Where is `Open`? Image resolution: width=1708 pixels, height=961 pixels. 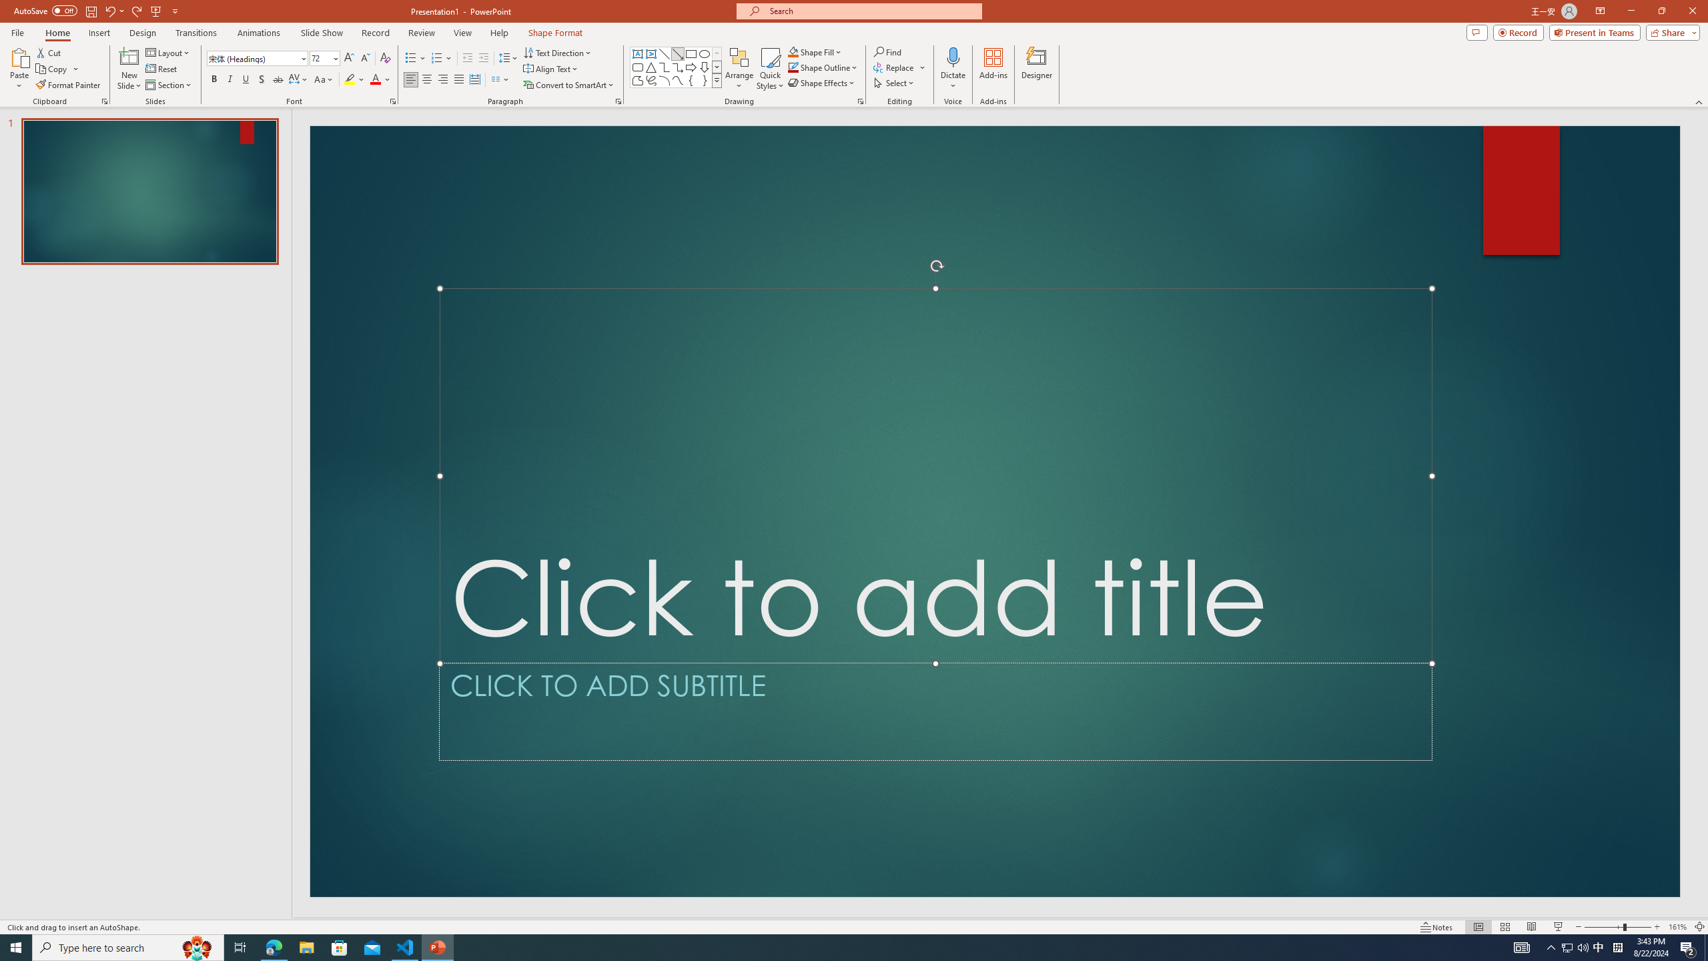 Open is located at coordinates (335, 57).